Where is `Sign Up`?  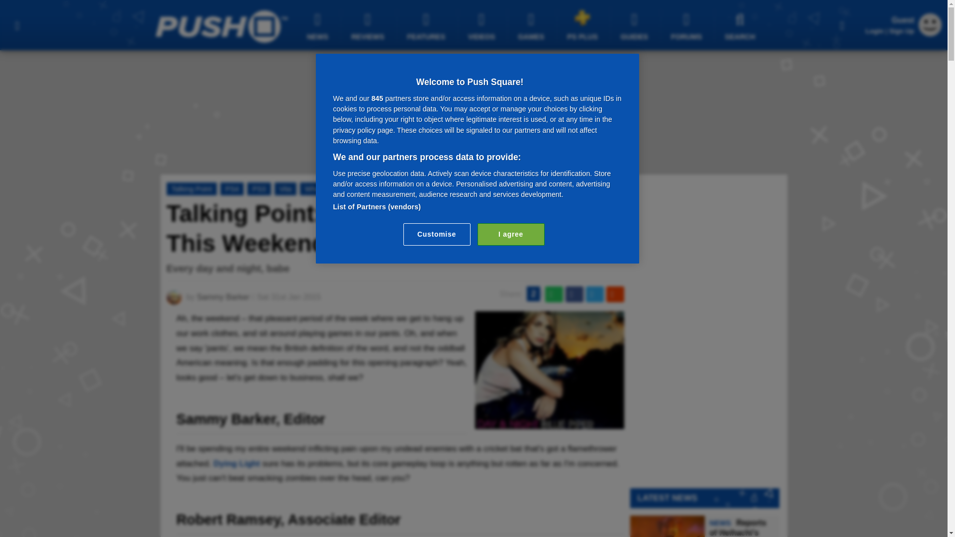 Sign Up is located at coordinates (901, 31).